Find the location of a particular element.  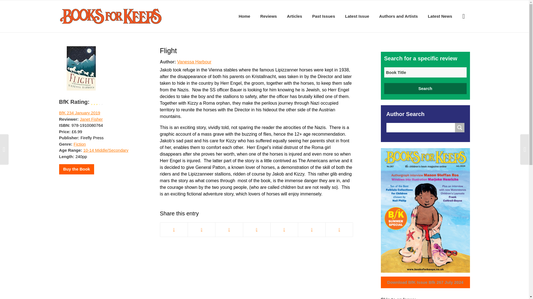

Permanent Link: Flight is located at coordinates (168, 50).